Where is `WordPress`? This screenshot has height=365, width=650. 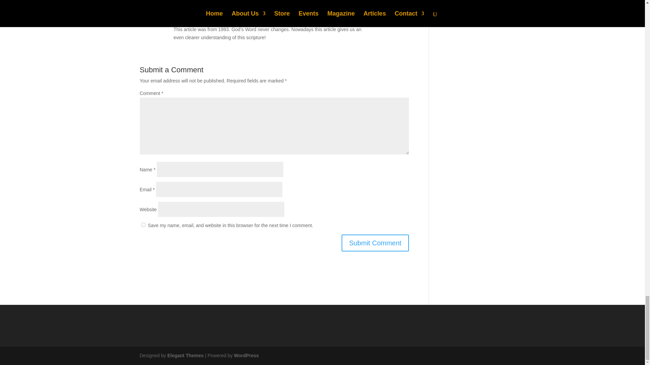
WordPress is located at coordinates (246, 356).